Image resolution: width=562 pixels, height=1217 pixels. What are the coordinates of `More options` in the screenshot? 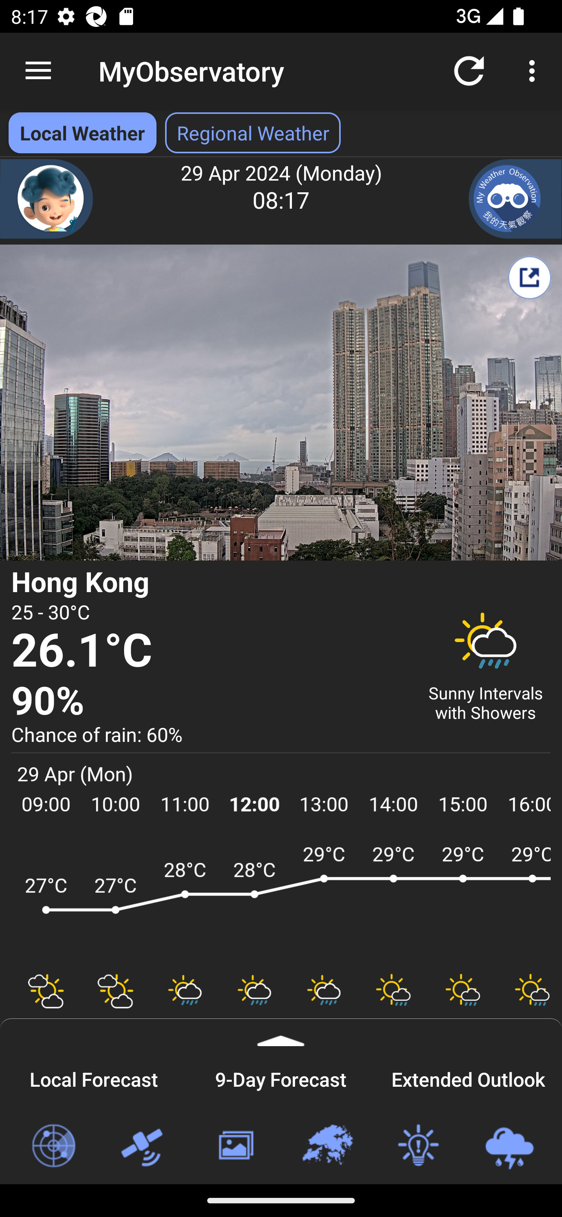 It's located at (535, 70).